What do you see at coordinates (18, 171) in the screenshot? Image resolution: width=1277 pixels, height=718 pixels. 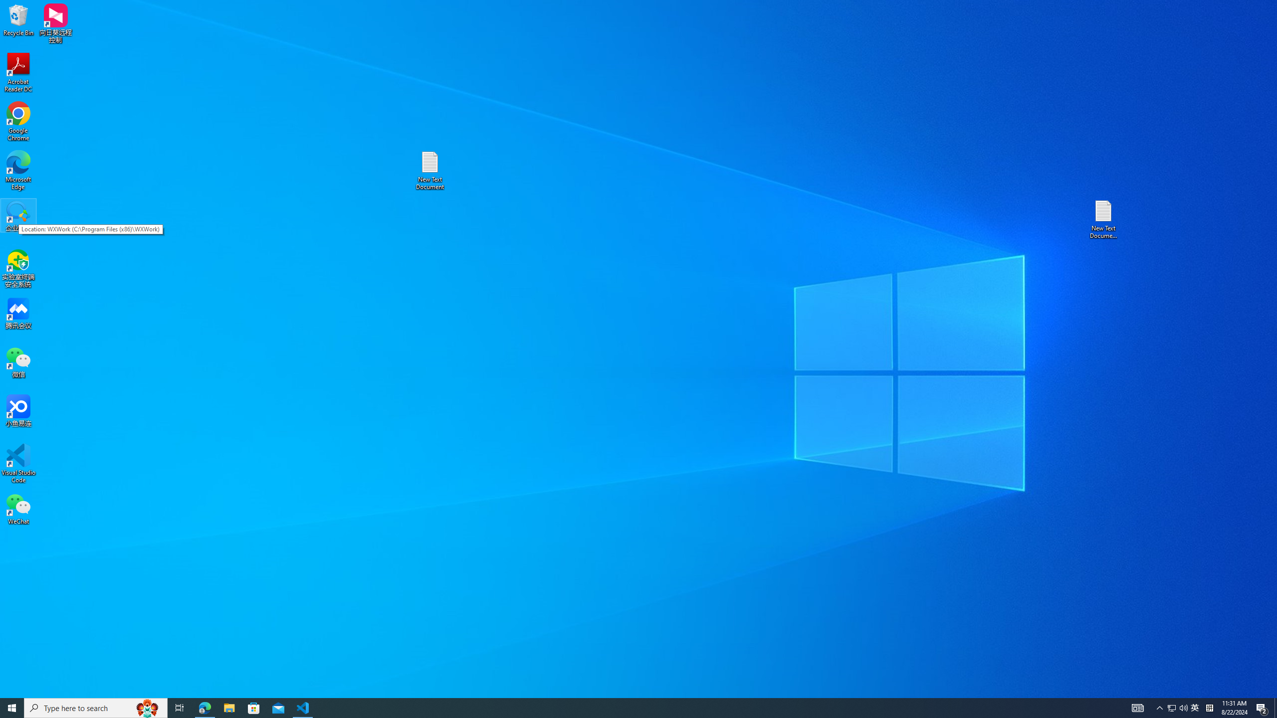 I see `Microsoft Edge` at bounding box center [18, 171].